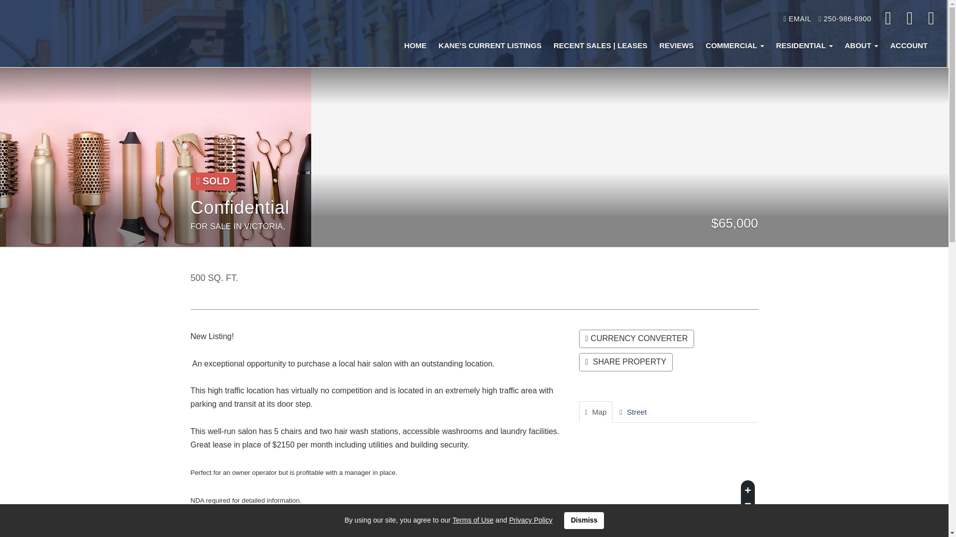  I want to click on ABOUT, so click(861, 46).